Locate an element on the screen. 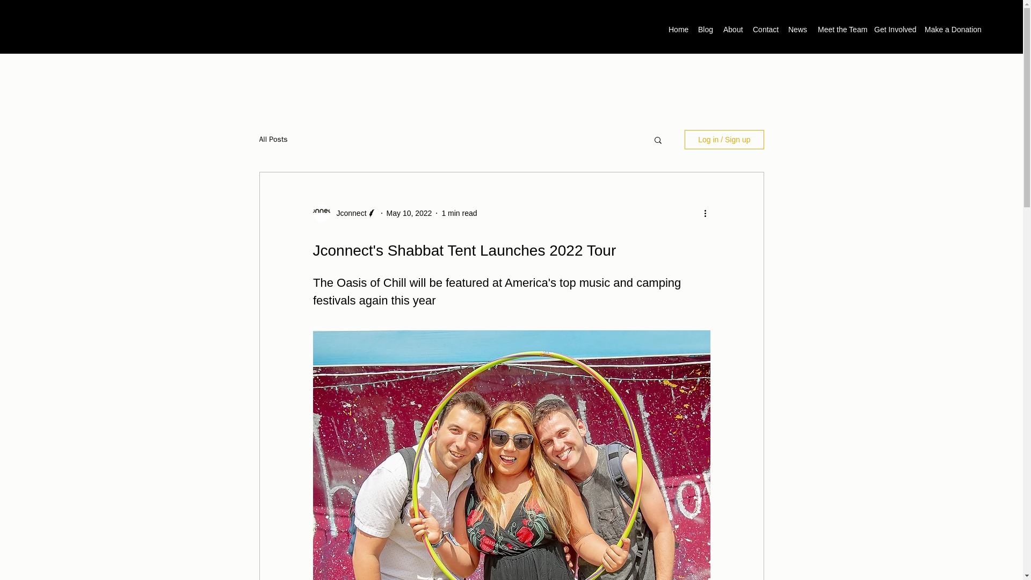  Make a Donation is located at coordinates (953, 29).